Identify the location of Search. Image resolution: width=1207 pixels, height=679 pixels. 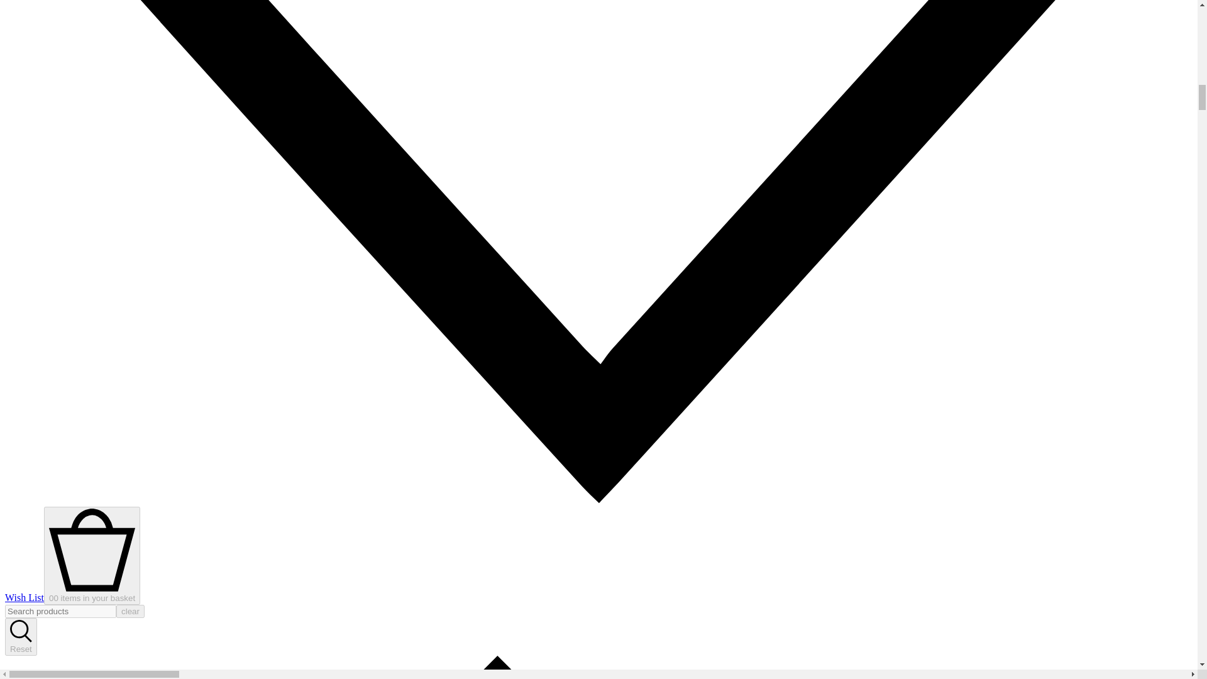
(21, 639).